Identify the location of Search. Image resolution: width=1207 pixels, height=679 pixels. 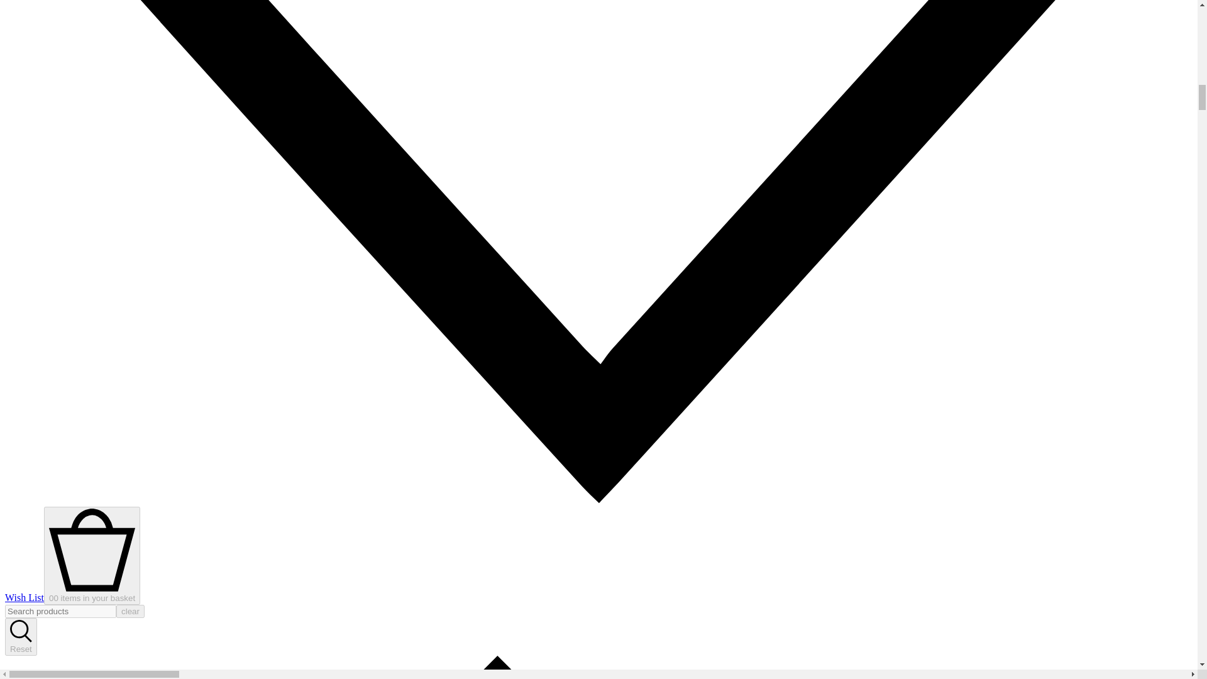
(21, 639).